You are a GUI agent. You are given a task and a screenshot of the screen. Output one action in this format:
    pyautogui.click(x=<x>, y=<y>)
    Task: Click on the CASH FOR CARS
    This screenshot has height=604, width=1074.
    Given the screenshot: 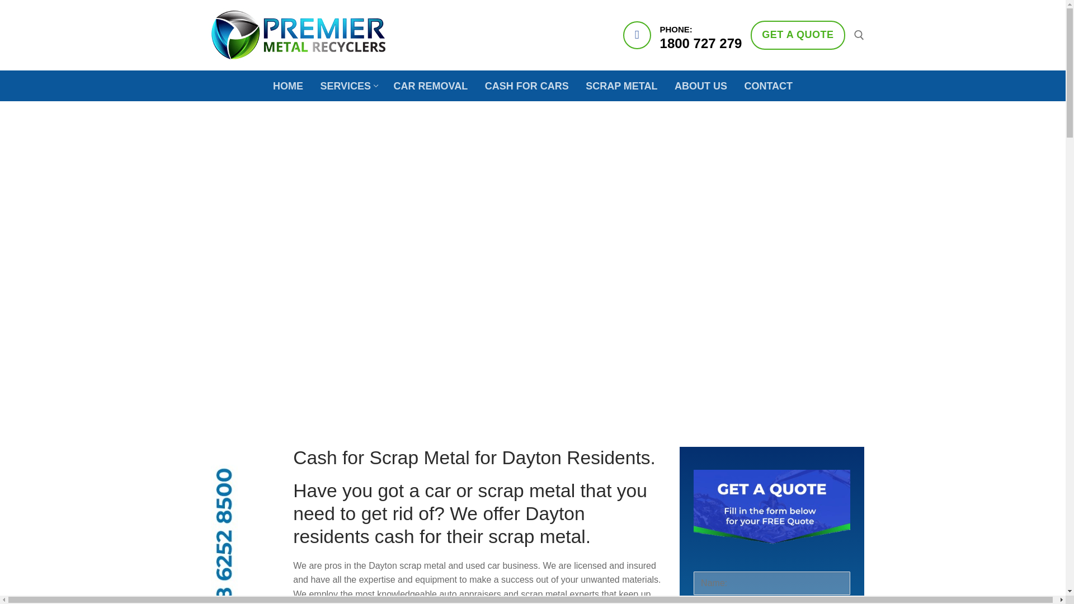 What is the action you would take?
    pyautogui.click(x=527, y=85)
    